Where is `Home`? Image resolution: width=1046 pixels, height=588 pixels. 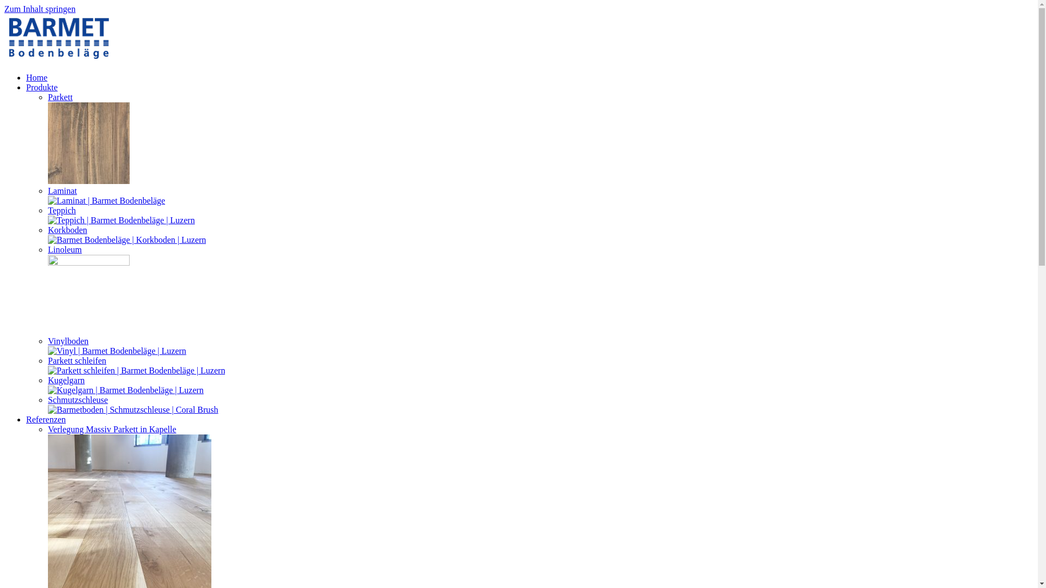 Home is located at coordinates (37, 77).